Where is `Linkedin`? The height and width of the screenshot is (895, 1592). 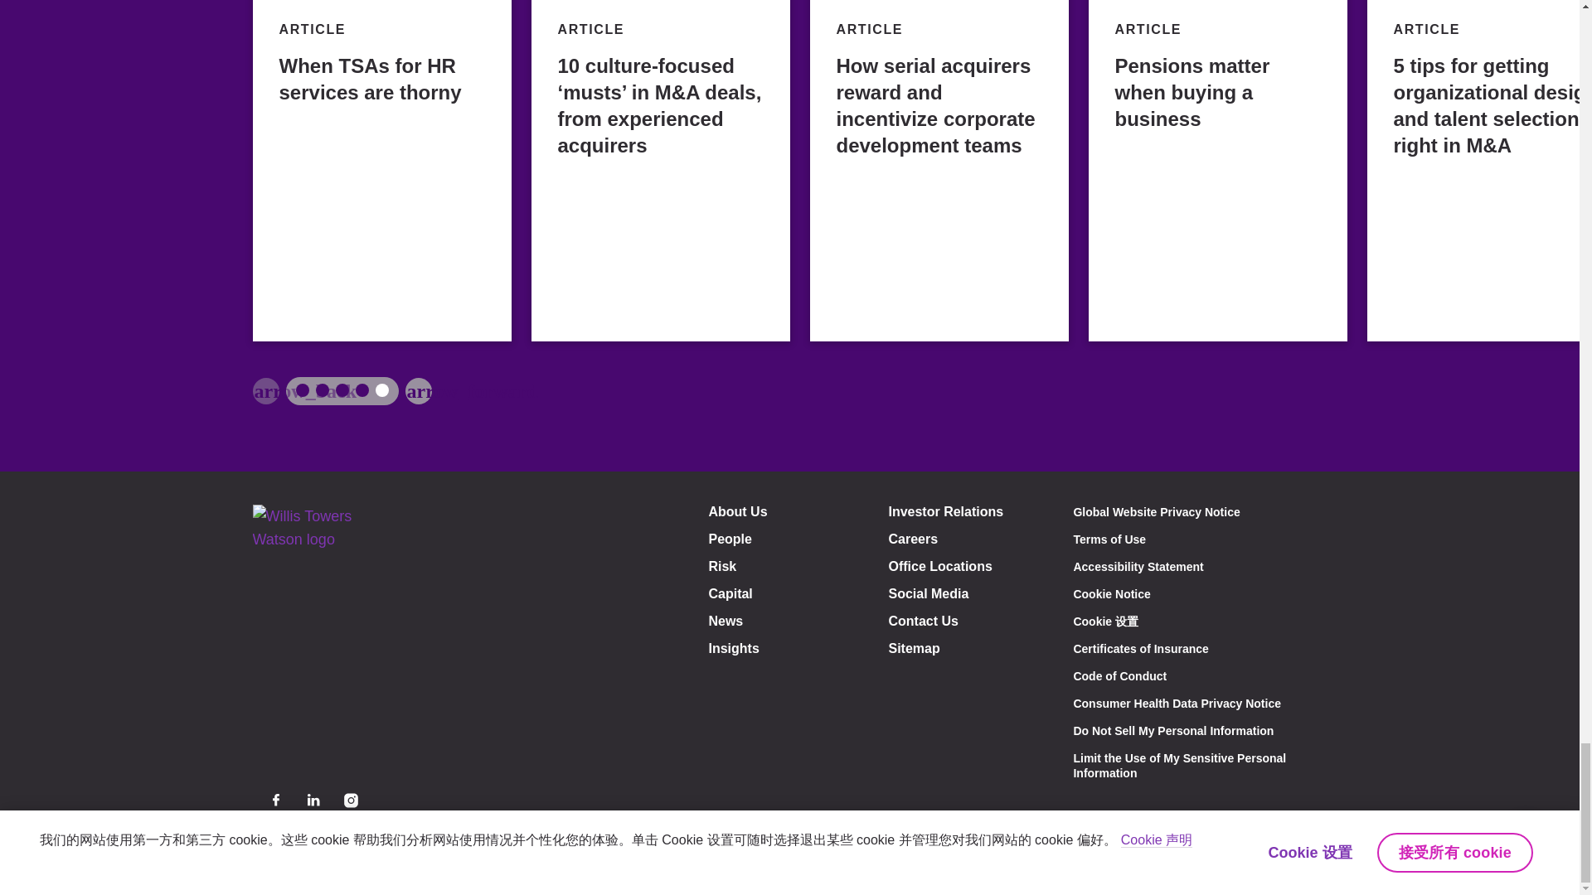 Linkedin is located at coordinates (313, 800).